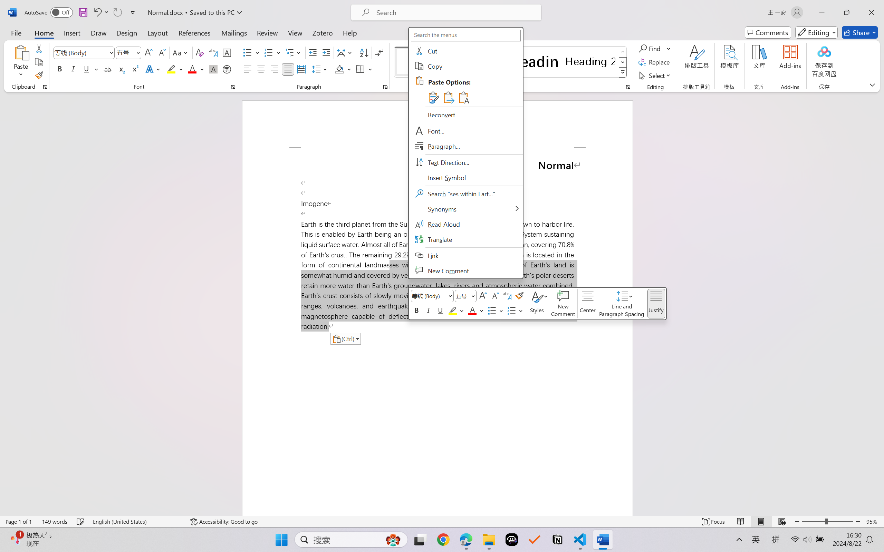 The image size is (884, 552). What do you see at coordinates (154, 69) in the screenshot?
I see `Text Effects and Typography` at bounding box center [154, 69].